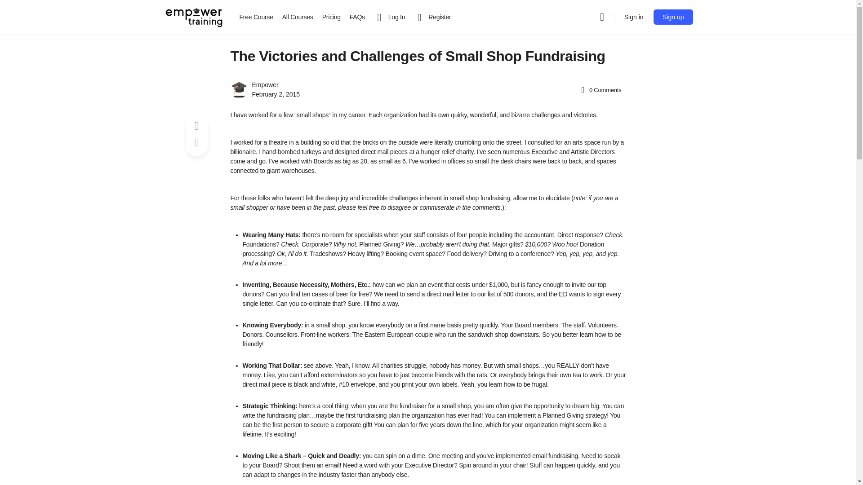 This screenshot has width=863, height=485. I want to click on All Courses, so click(298, 17).